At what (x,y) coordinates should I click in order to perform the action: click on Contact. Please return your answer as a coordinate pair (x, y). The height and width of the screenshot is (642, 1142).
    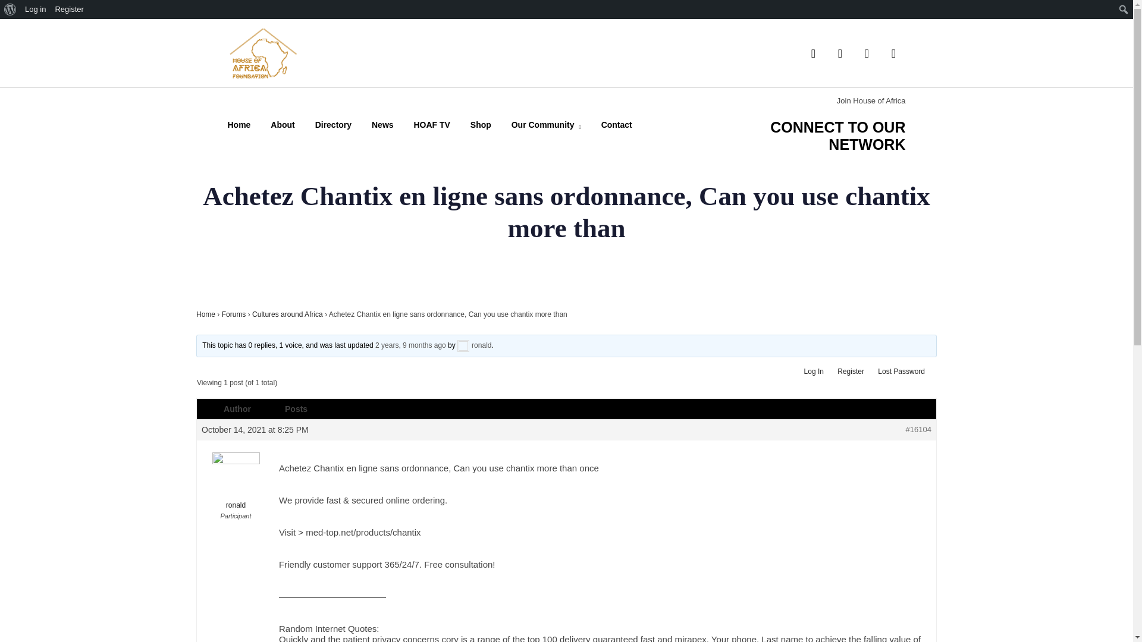
    Looking at the image, I should click on (617, 125).